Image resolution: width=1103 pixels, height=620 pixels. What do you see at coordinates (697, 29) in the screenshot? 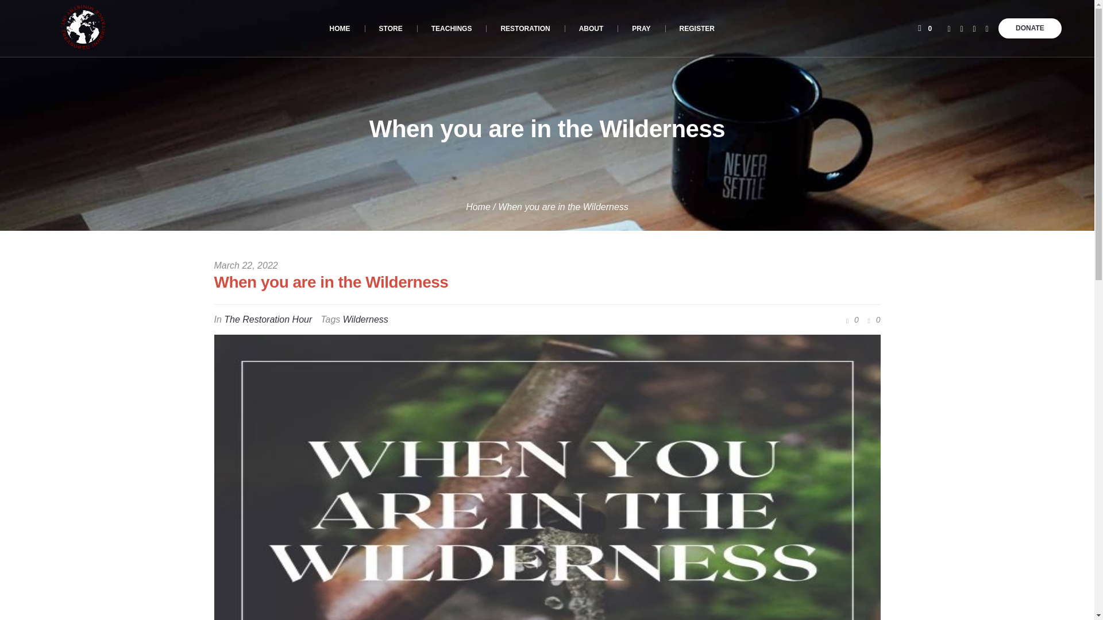
I see `REGISTER` at bounding box center [697, 29].